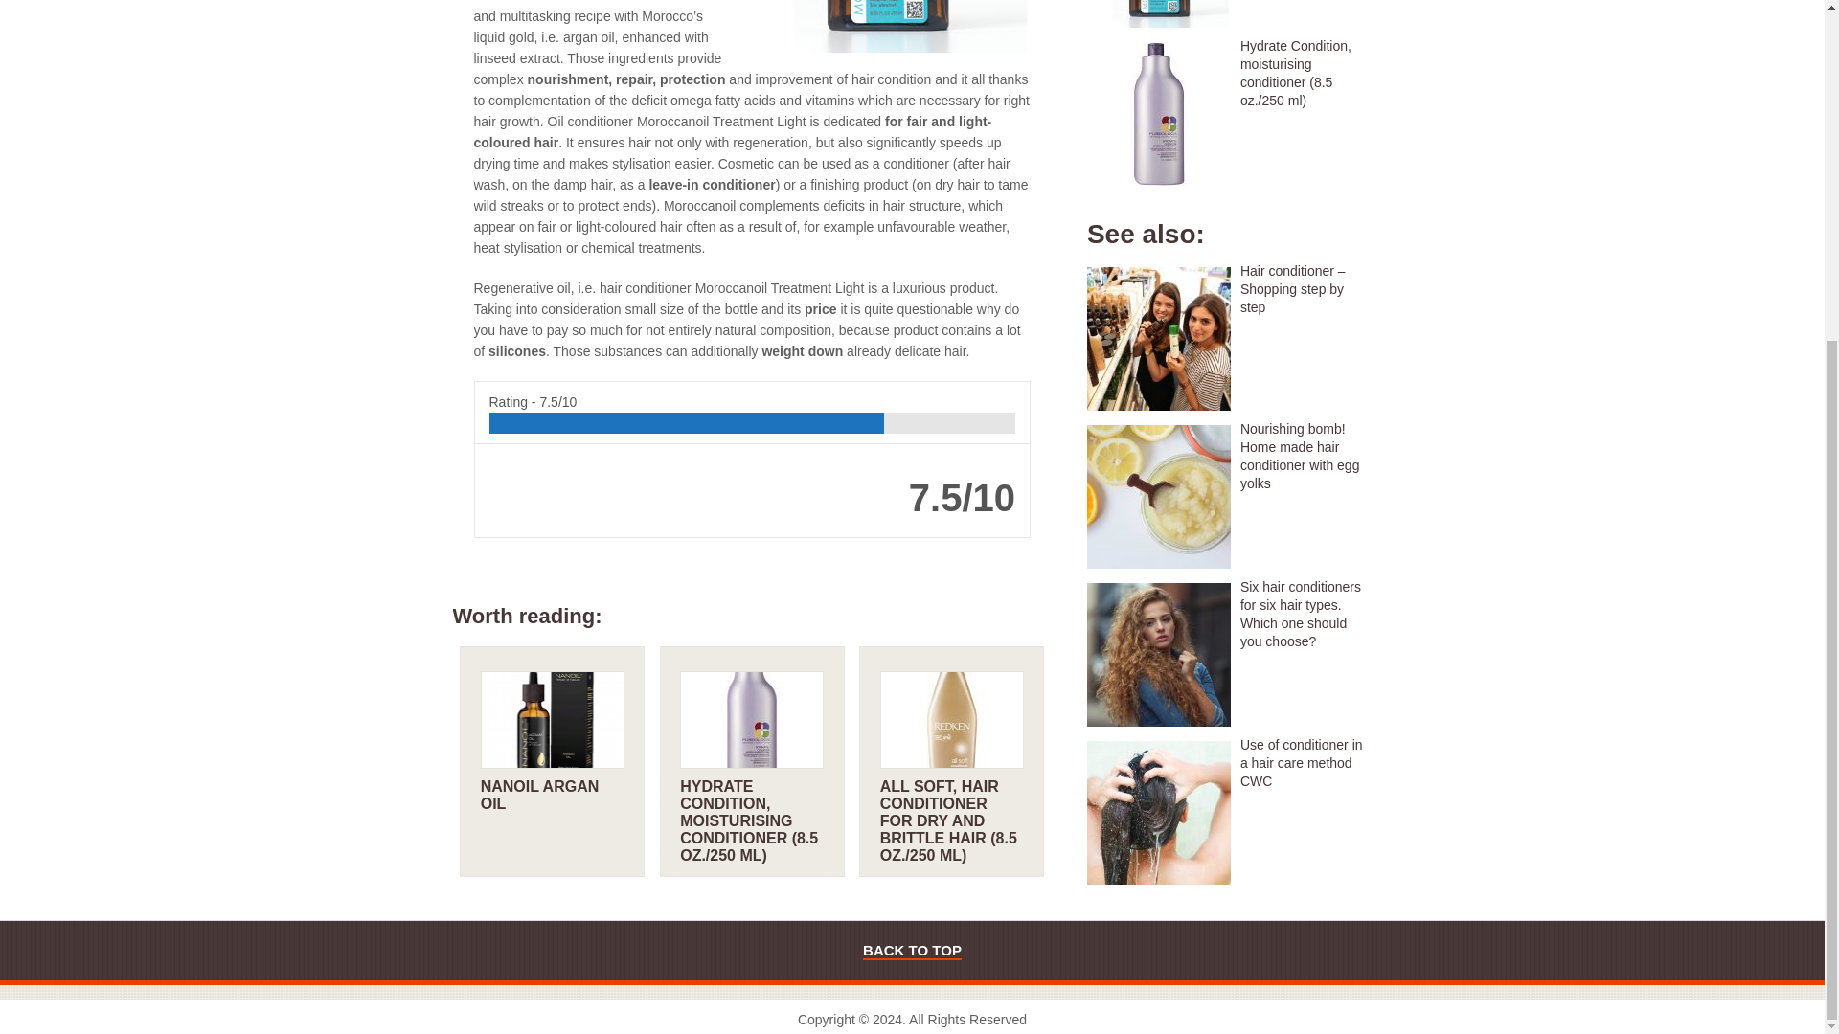  I want to click on Use of conditioner in a hair care method CWC, so click(1229, 763).